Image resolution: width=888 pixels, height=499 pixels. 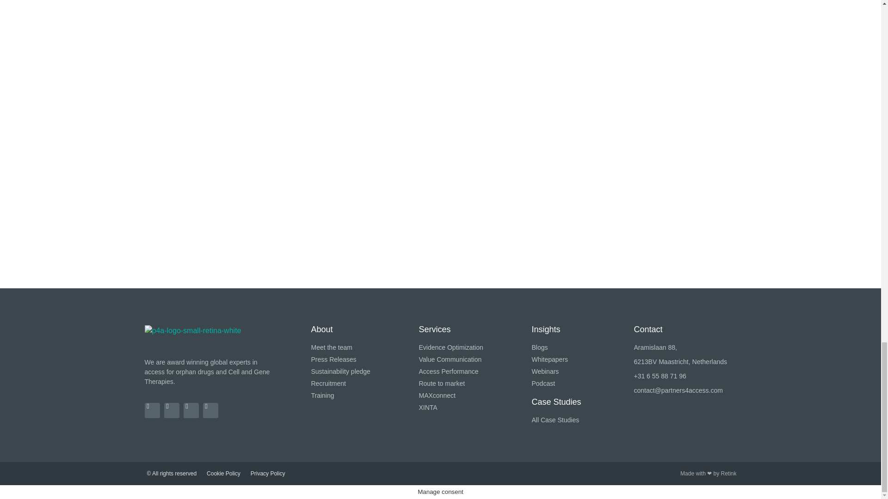 I want to click on p4a-logo-small-retina-white, so click(x=192, y=336).